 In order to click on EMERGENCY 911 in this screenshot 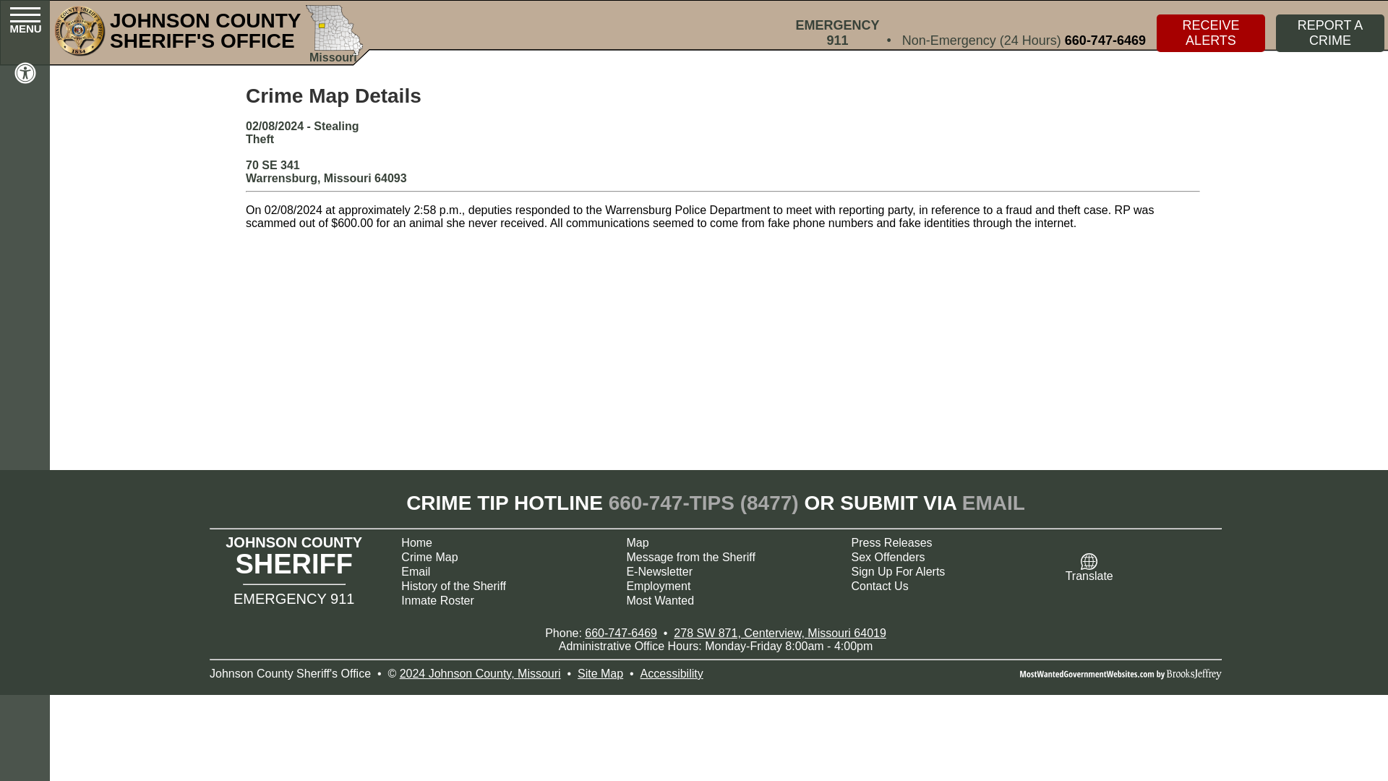, I will do `click(837, 33)`.